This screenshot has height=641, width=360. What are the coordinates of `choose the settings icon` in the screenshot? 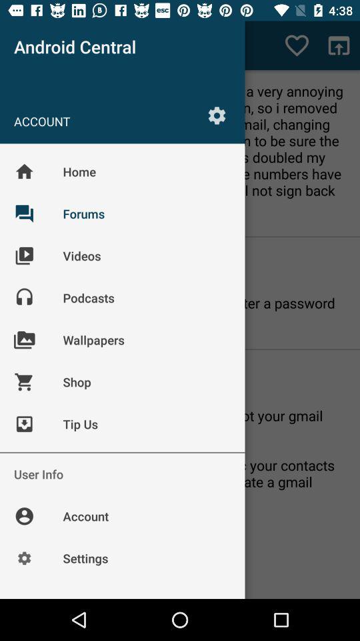 It's located at (217, 115).